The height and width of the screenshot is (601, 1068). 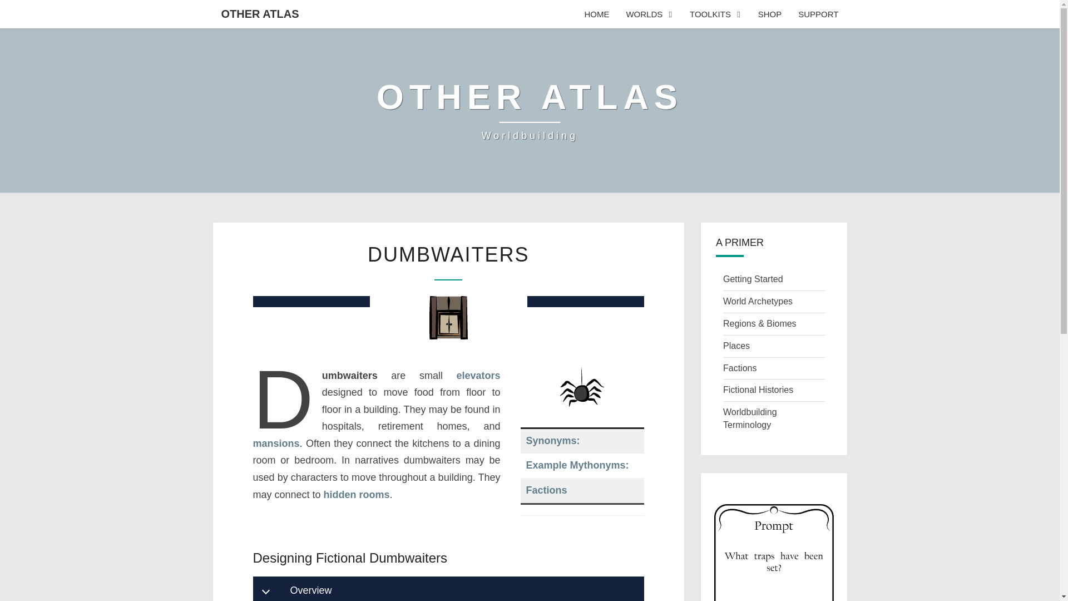 What do you see at coordinates (715, 14) in the screenshot?
I see `TOOLKITS` at bounding box center [715, 14].